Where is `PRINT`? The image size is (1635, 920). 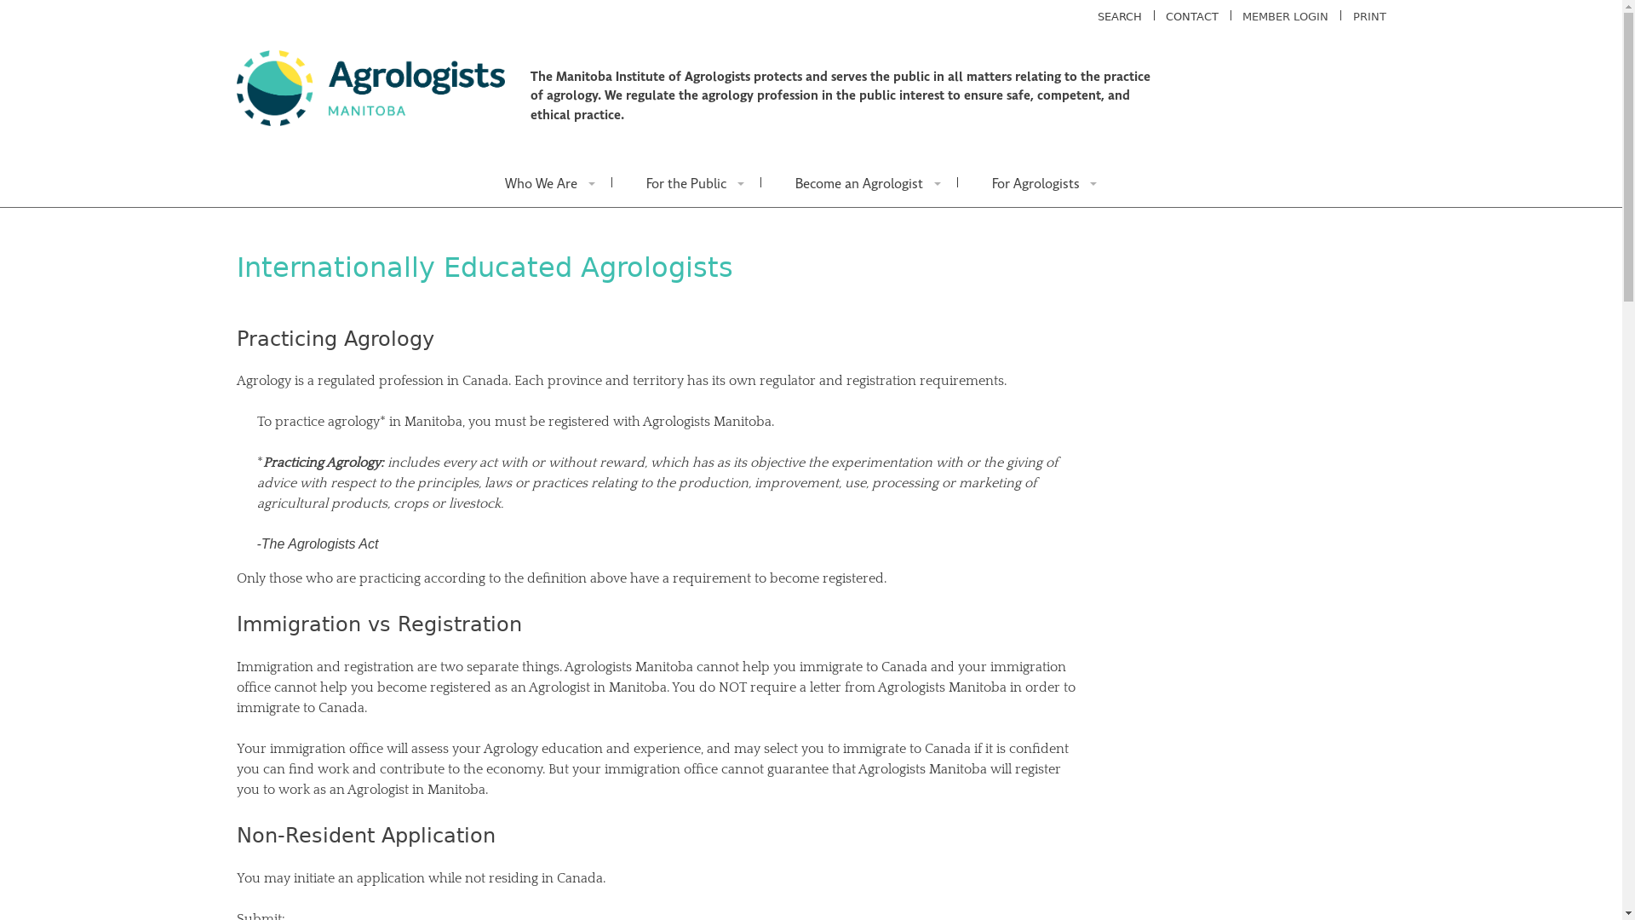
PRINT is located at coordinates (1369, 17).